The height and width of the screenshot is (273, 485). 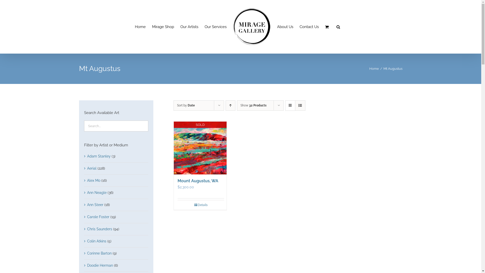 I want to click on Aerial, so click(x=91, y=168).